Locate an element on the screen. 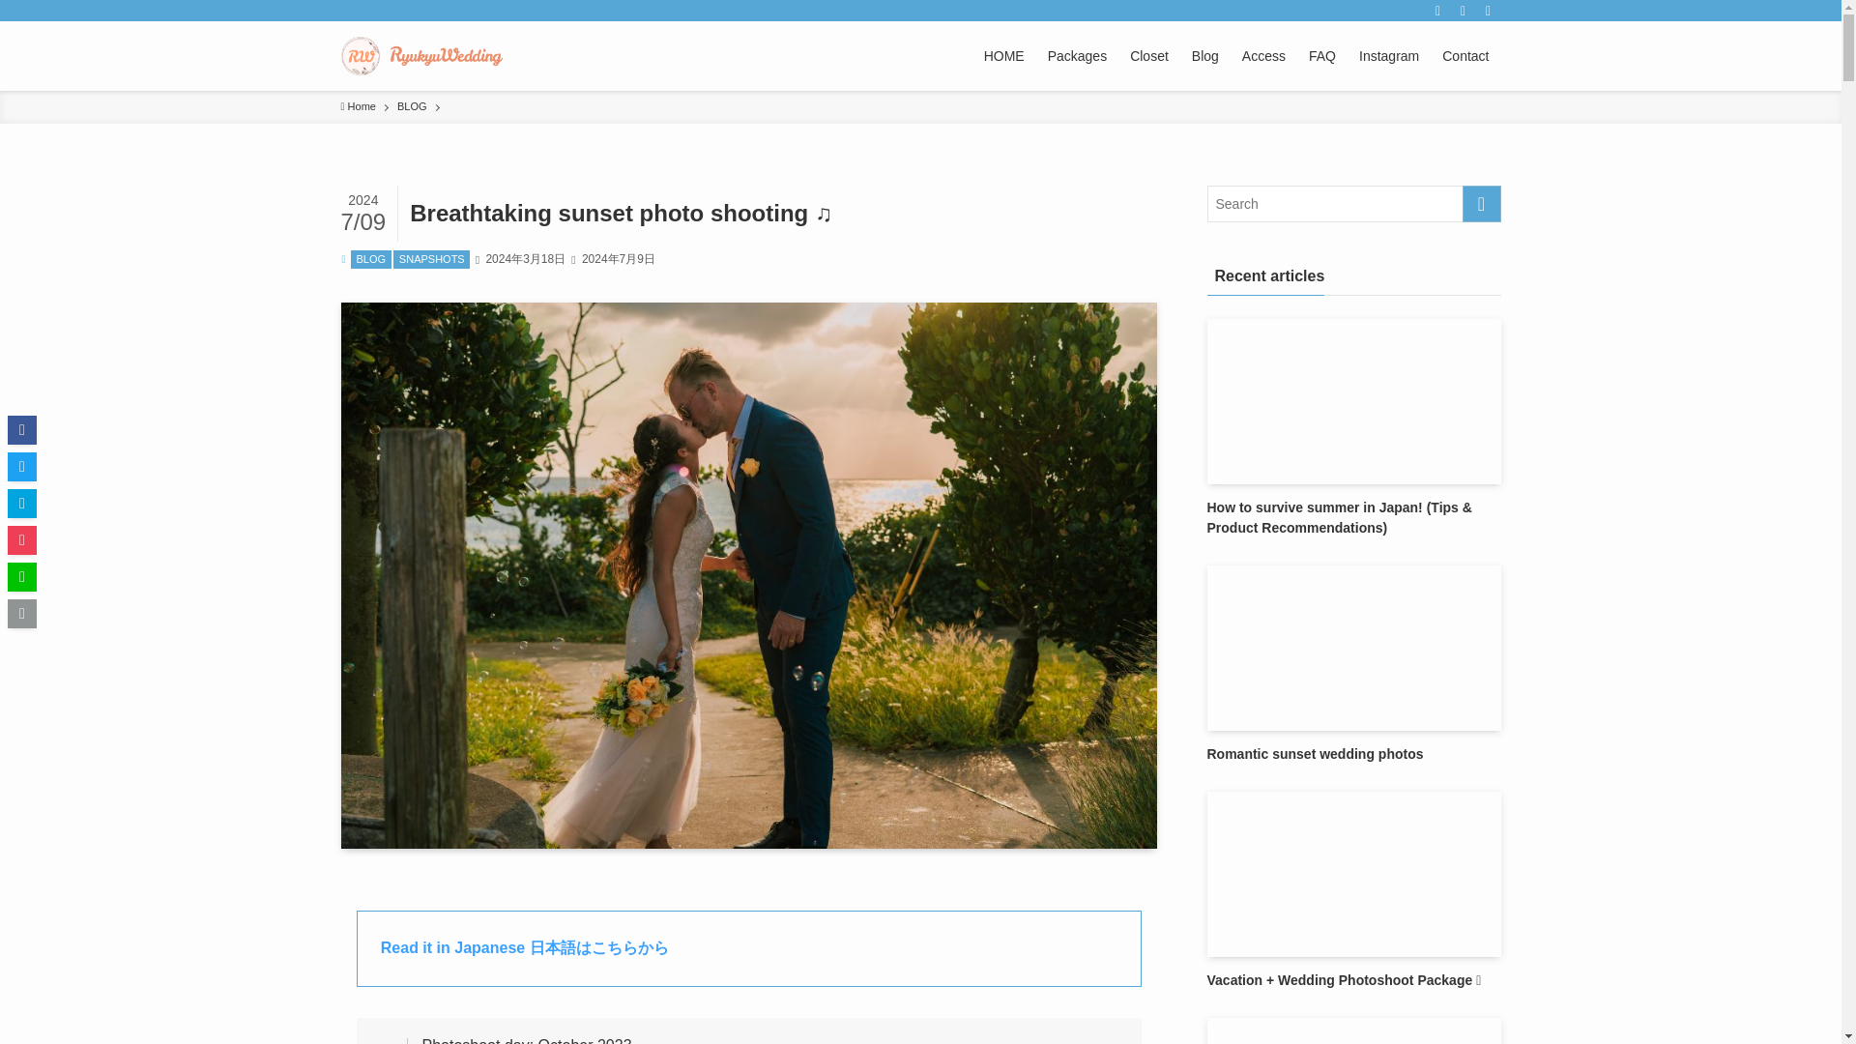 The image size is (1856, 1044). Register in Hatena Bookmark is located at coordinates (21, 503).